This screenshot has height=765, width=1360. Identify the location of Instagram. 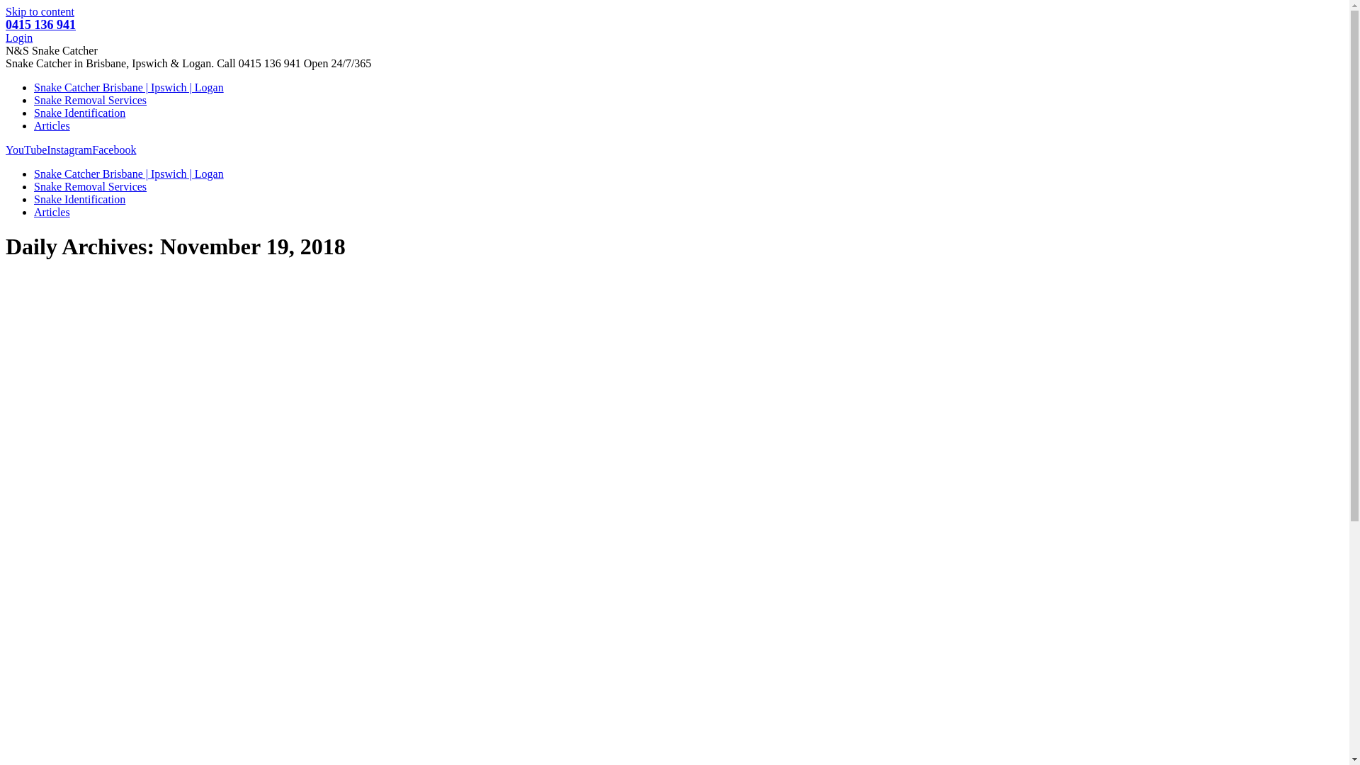
(69, 150).